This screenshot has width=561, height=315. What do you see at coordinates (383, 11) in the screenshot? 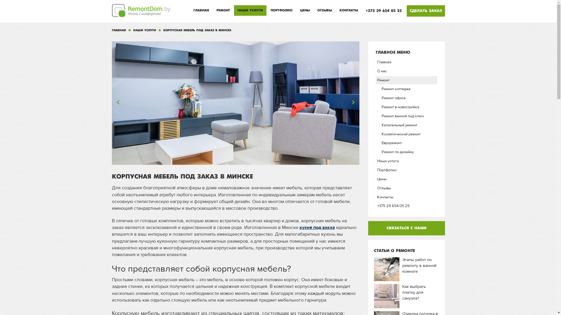
I see `+375 29 654 05 25` at bounding box center [383, 11].